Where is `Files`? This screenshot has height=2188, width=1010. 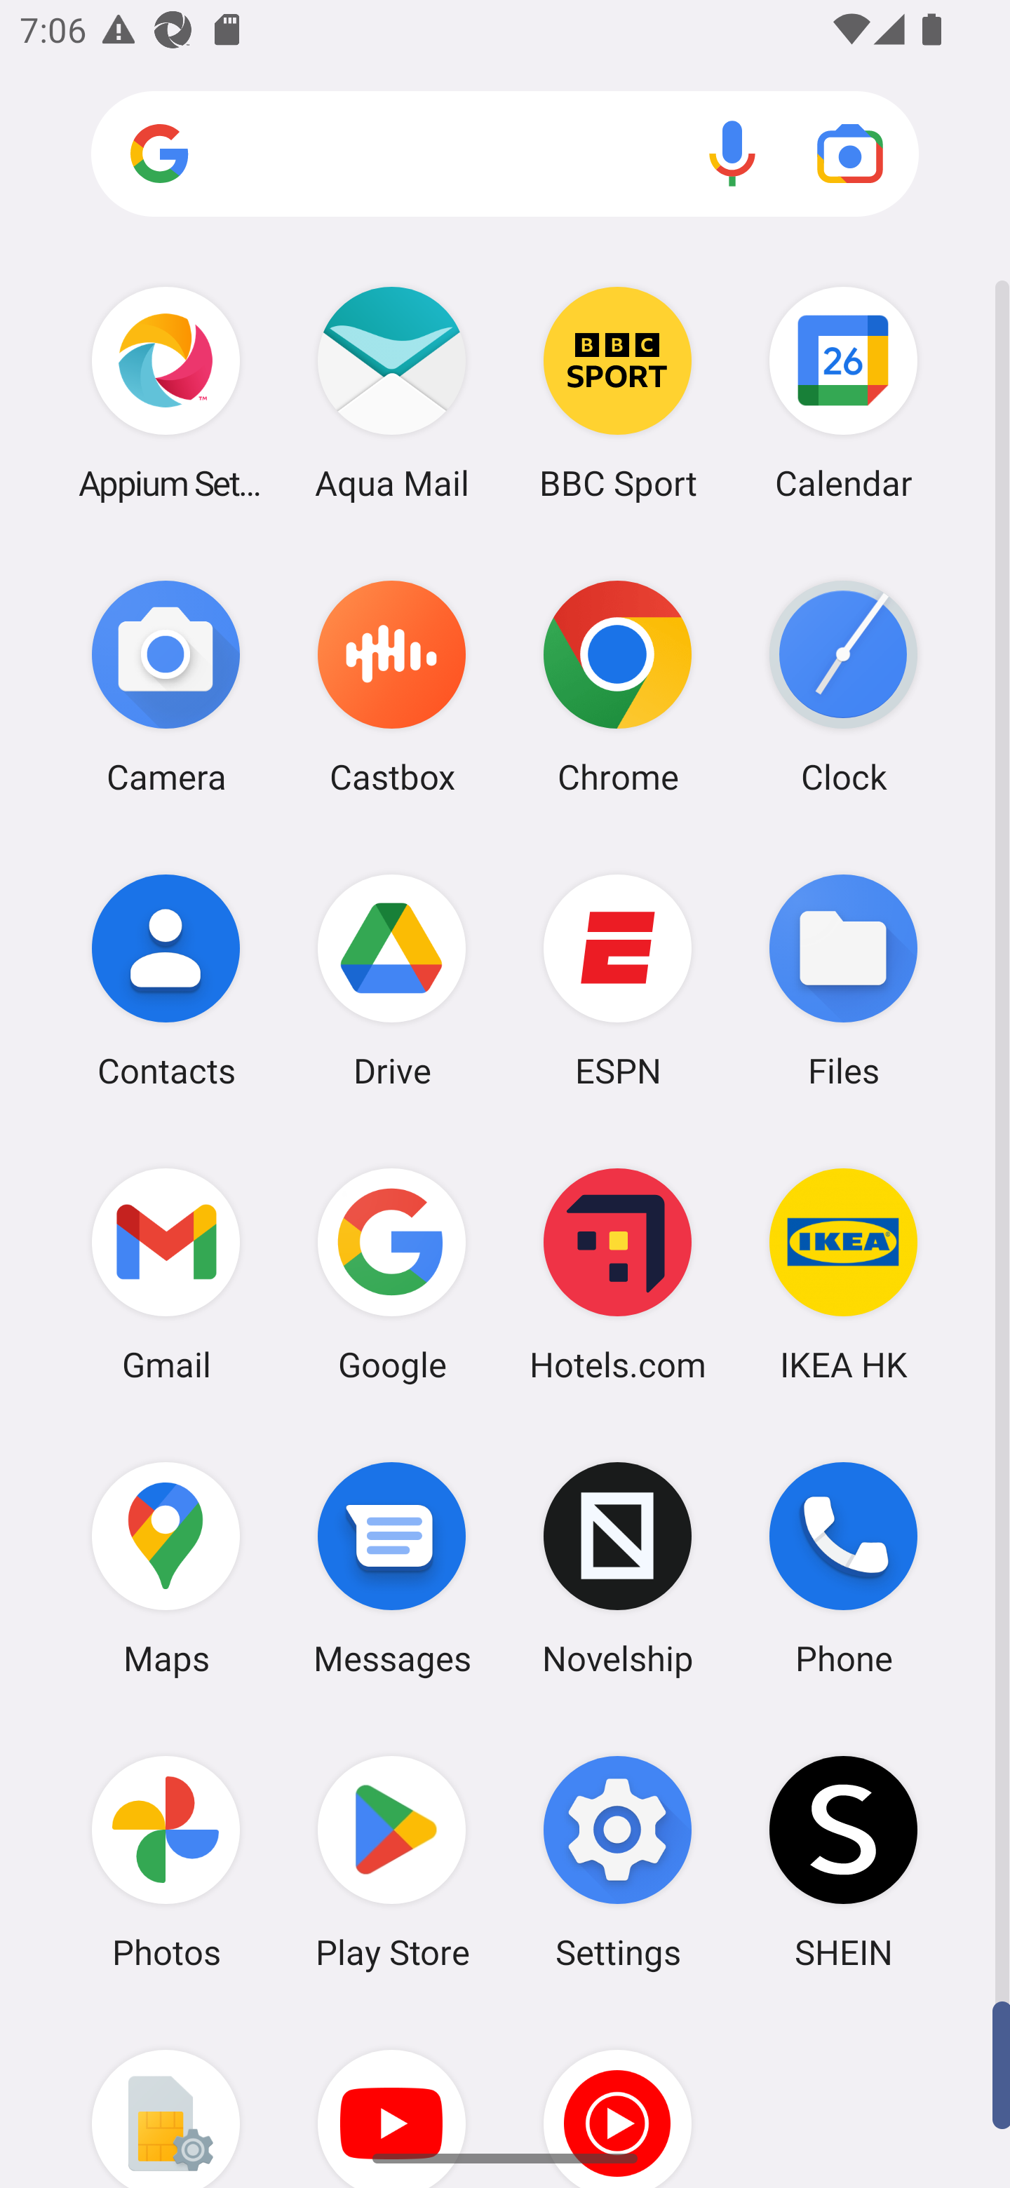 Files is located at coordinates (843, 980).